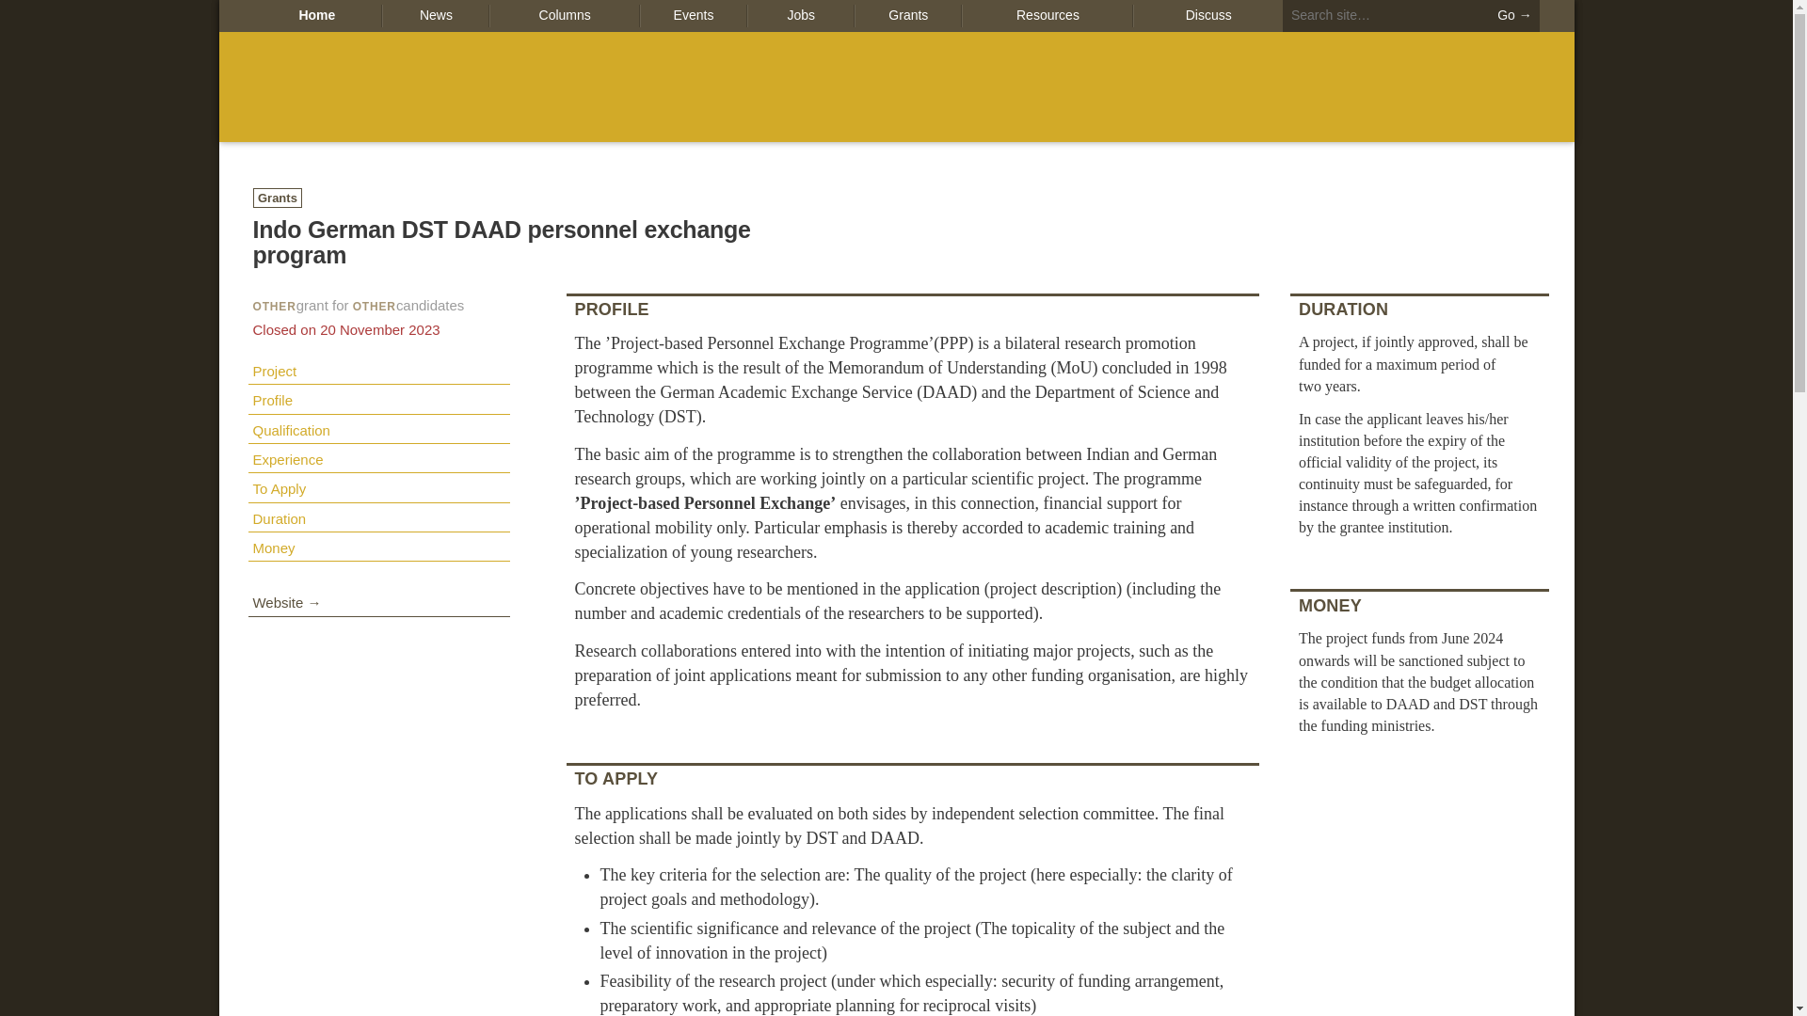 Image resolution: width=1807 pixels, height=1016 pixels. I want to click on IndiaBioscience, so click(896, 87).